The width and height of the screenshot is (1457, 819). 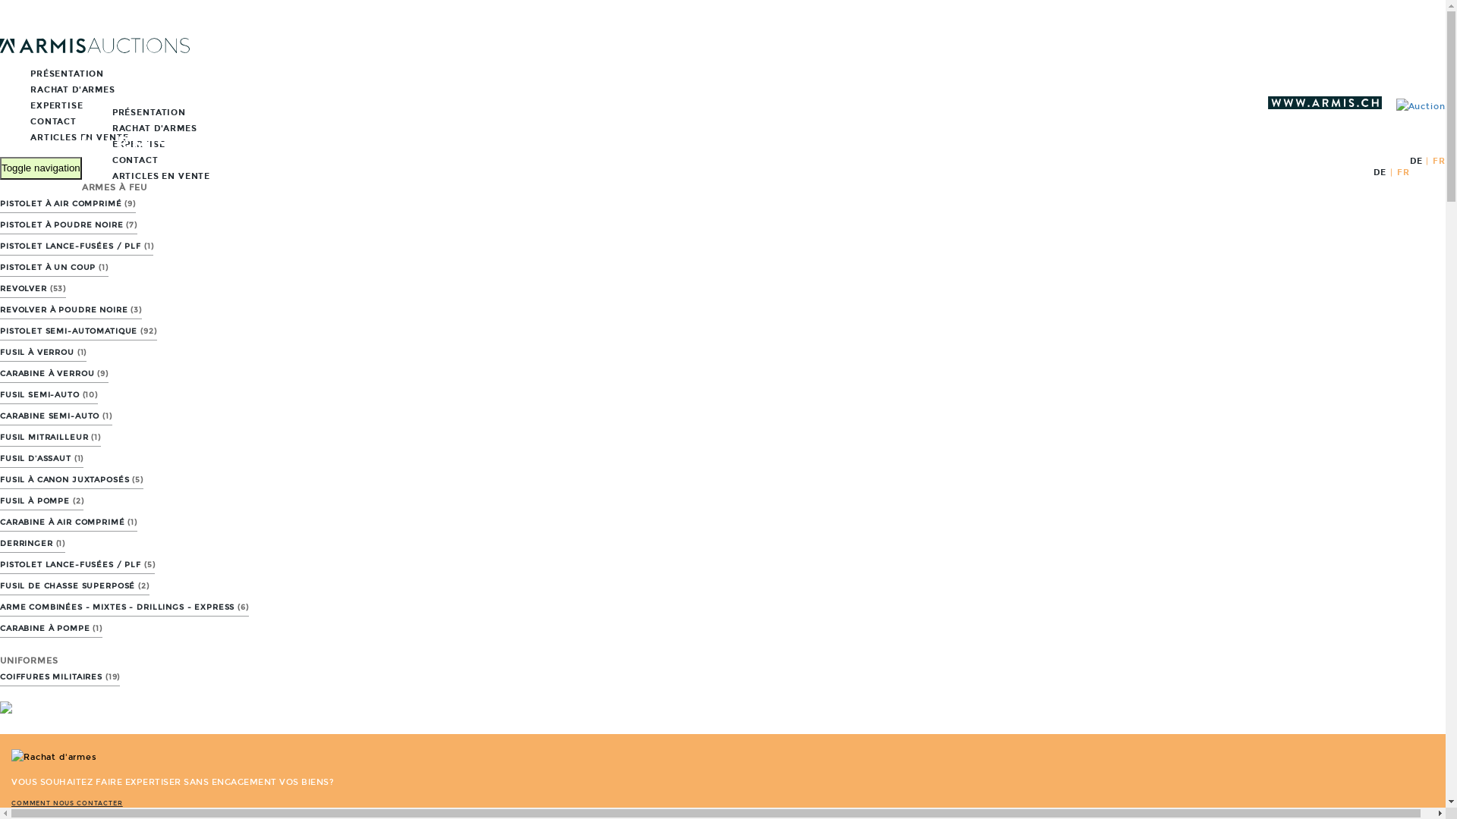 I want to click on RACHAT D'ARMES, so click(x=140, y=129).